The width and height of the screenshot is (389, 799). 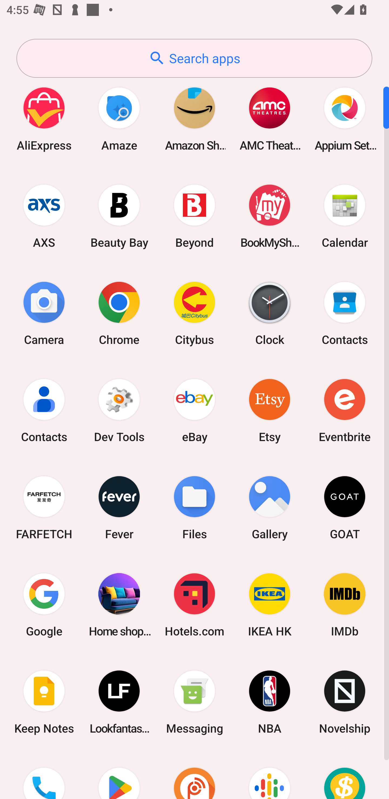 What do you see at coordinates (119, 119) in the screenshot?
I see `Amaze` at bounding box center [119, 119].